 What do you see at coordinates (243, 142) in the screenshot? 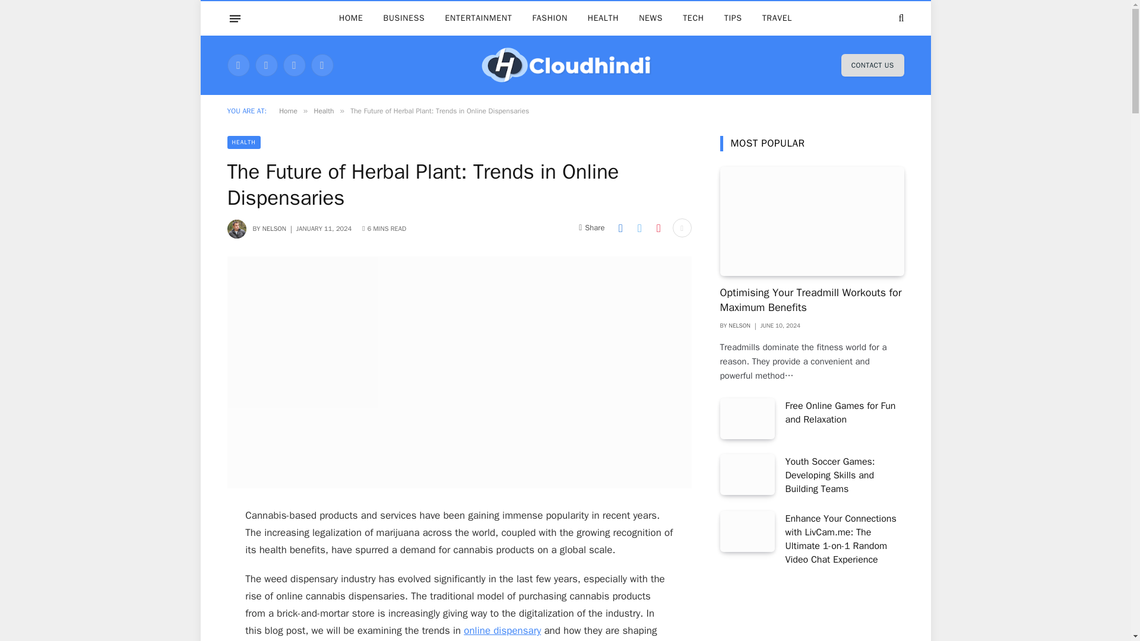
I see `HEALTH` at bounding box center [243, 142].